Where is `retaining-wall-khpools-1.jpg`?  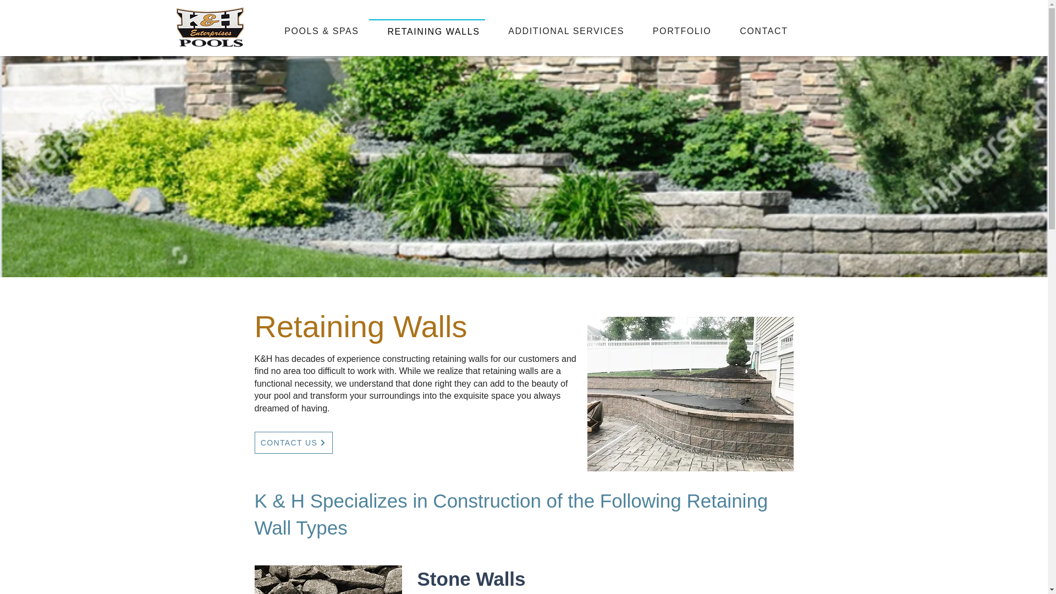 retaining-wall-khpools-1.jpg is located at coordinates (690, 394).